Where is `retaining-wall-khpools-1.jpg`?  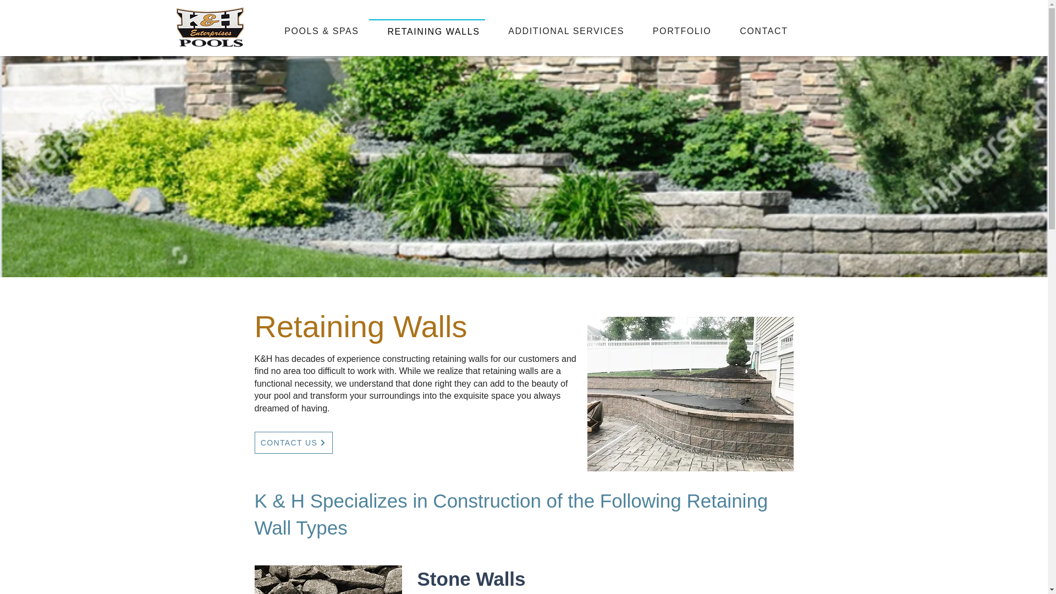 retaining-wall-khpools-1.jpg is located at coordinates (690, 394).